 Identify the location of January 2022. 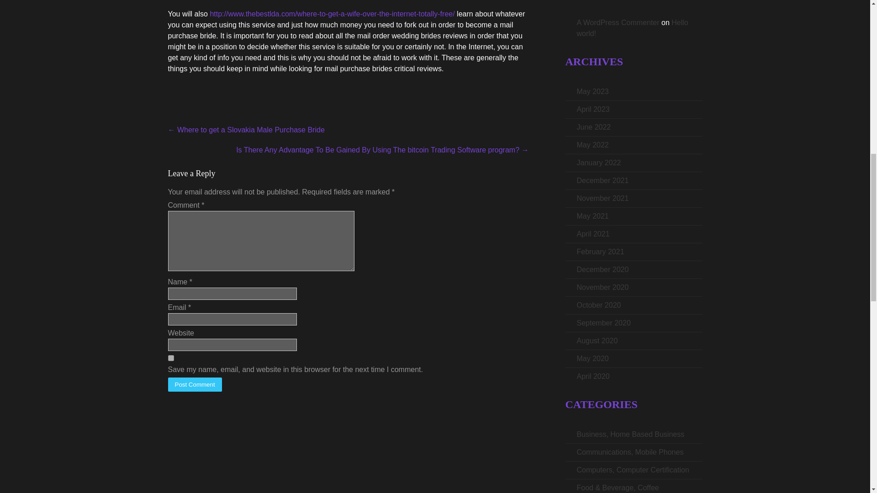
(598, 163).